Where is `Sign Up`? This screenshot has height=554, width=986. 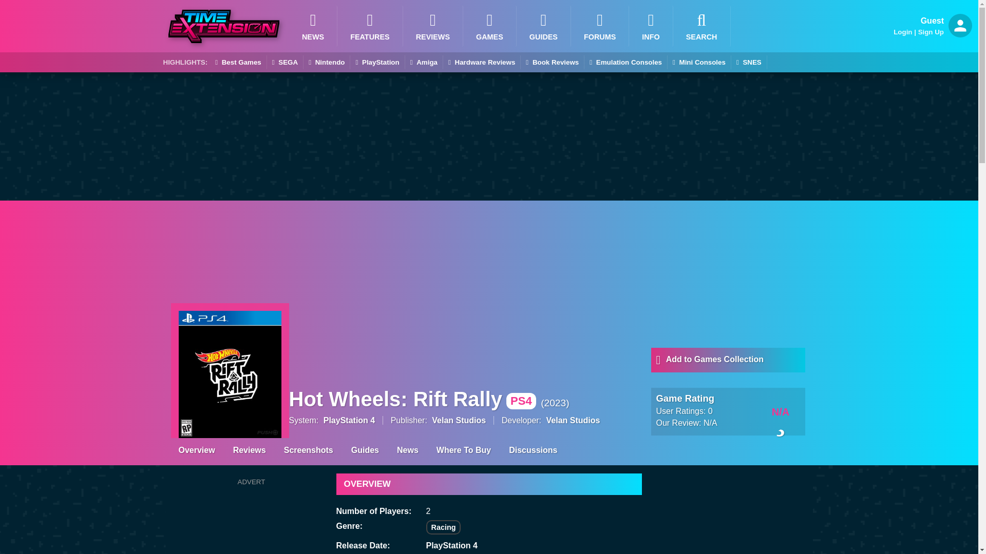
Sign Up is located at coordinates (931, 32).